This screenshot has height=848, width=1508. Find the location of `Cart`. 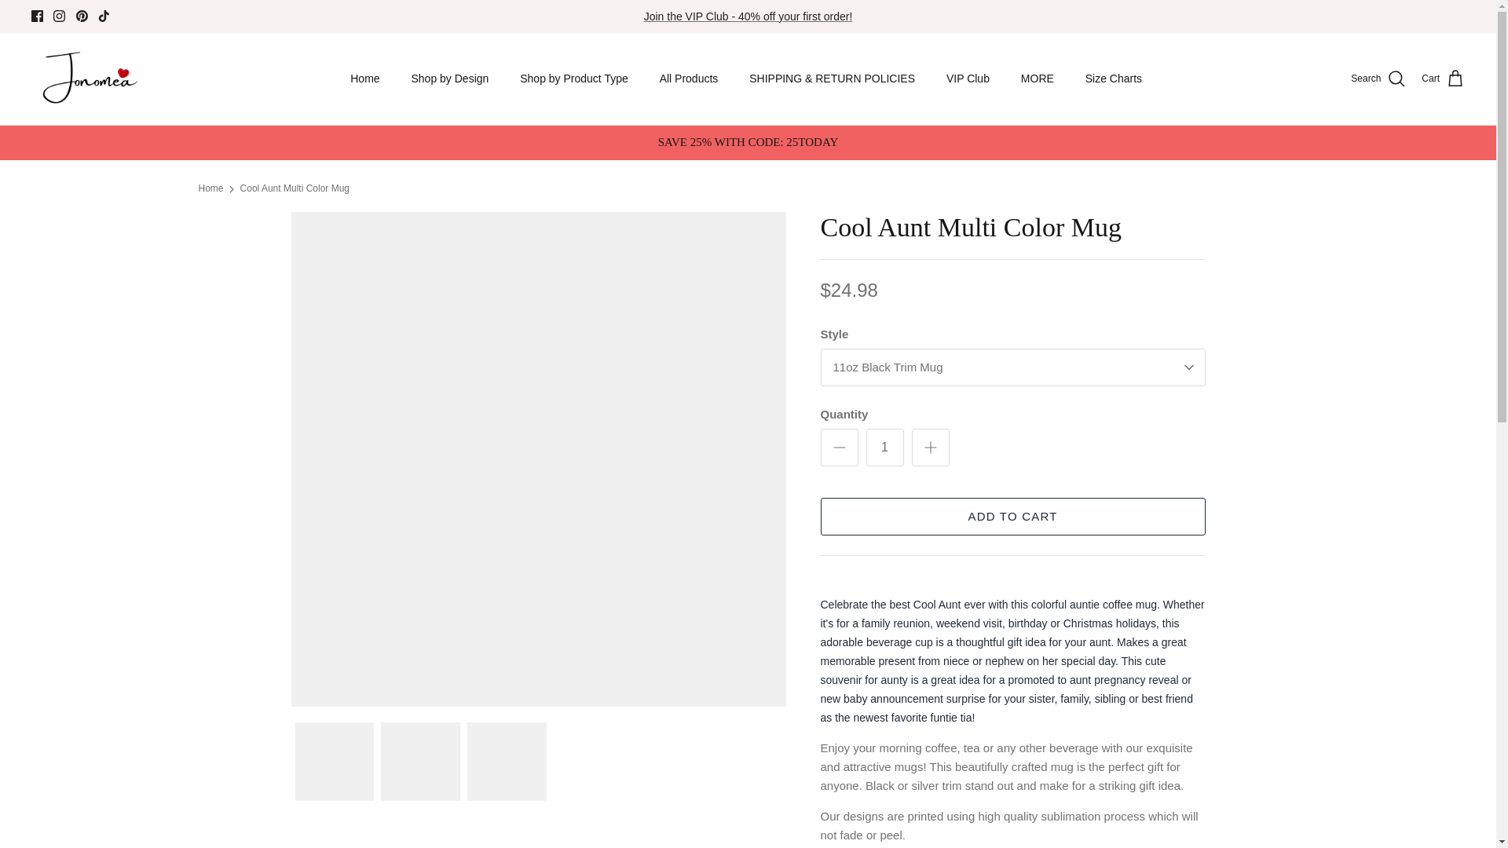

Cart is located at coordinates (1443, 79).